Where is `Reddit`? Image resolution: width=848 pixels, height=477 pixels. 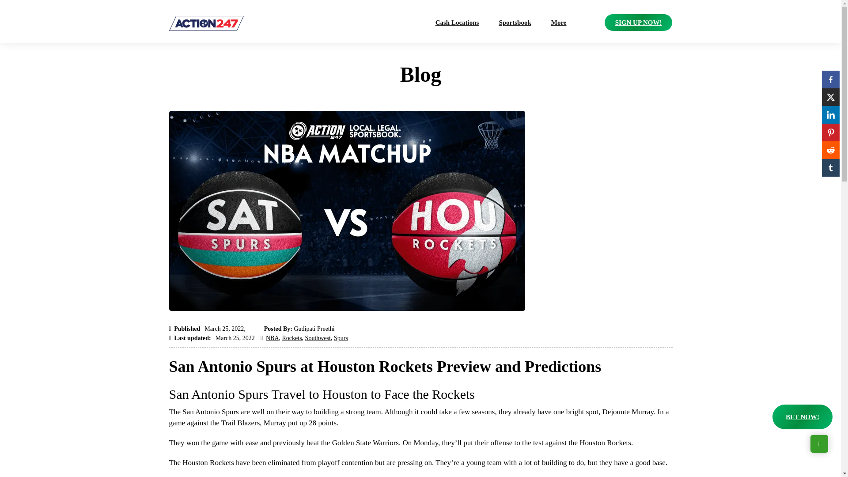 Reddit is located at coordinates (830, 150).